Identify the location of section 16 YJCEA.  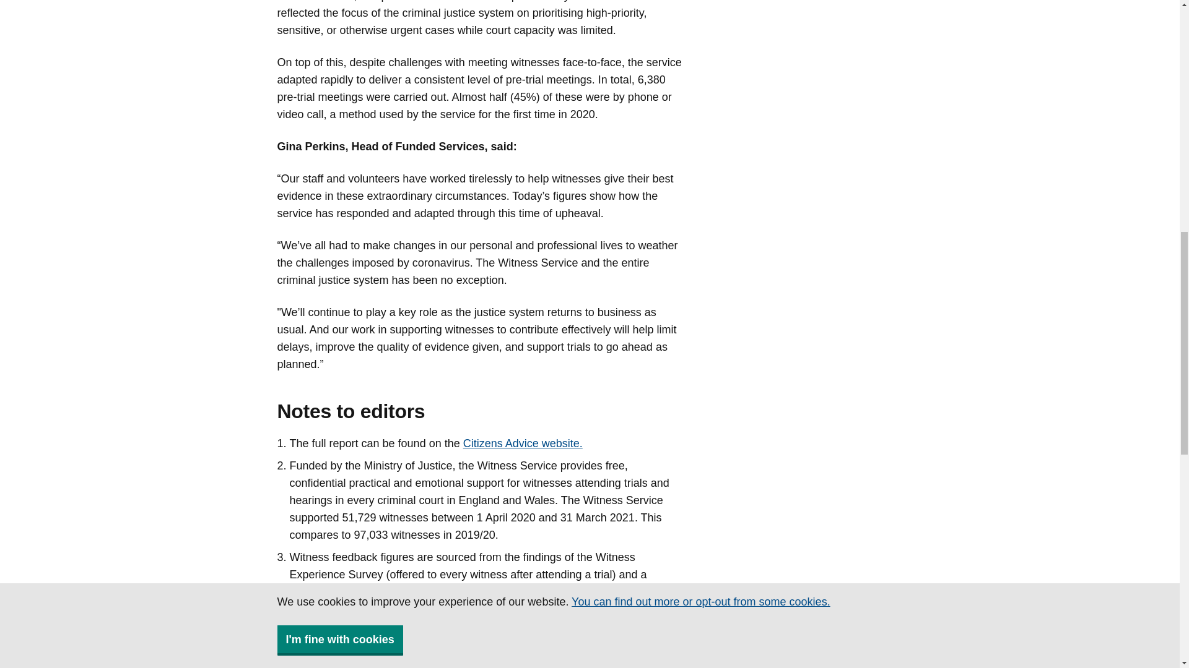
(593, 648).